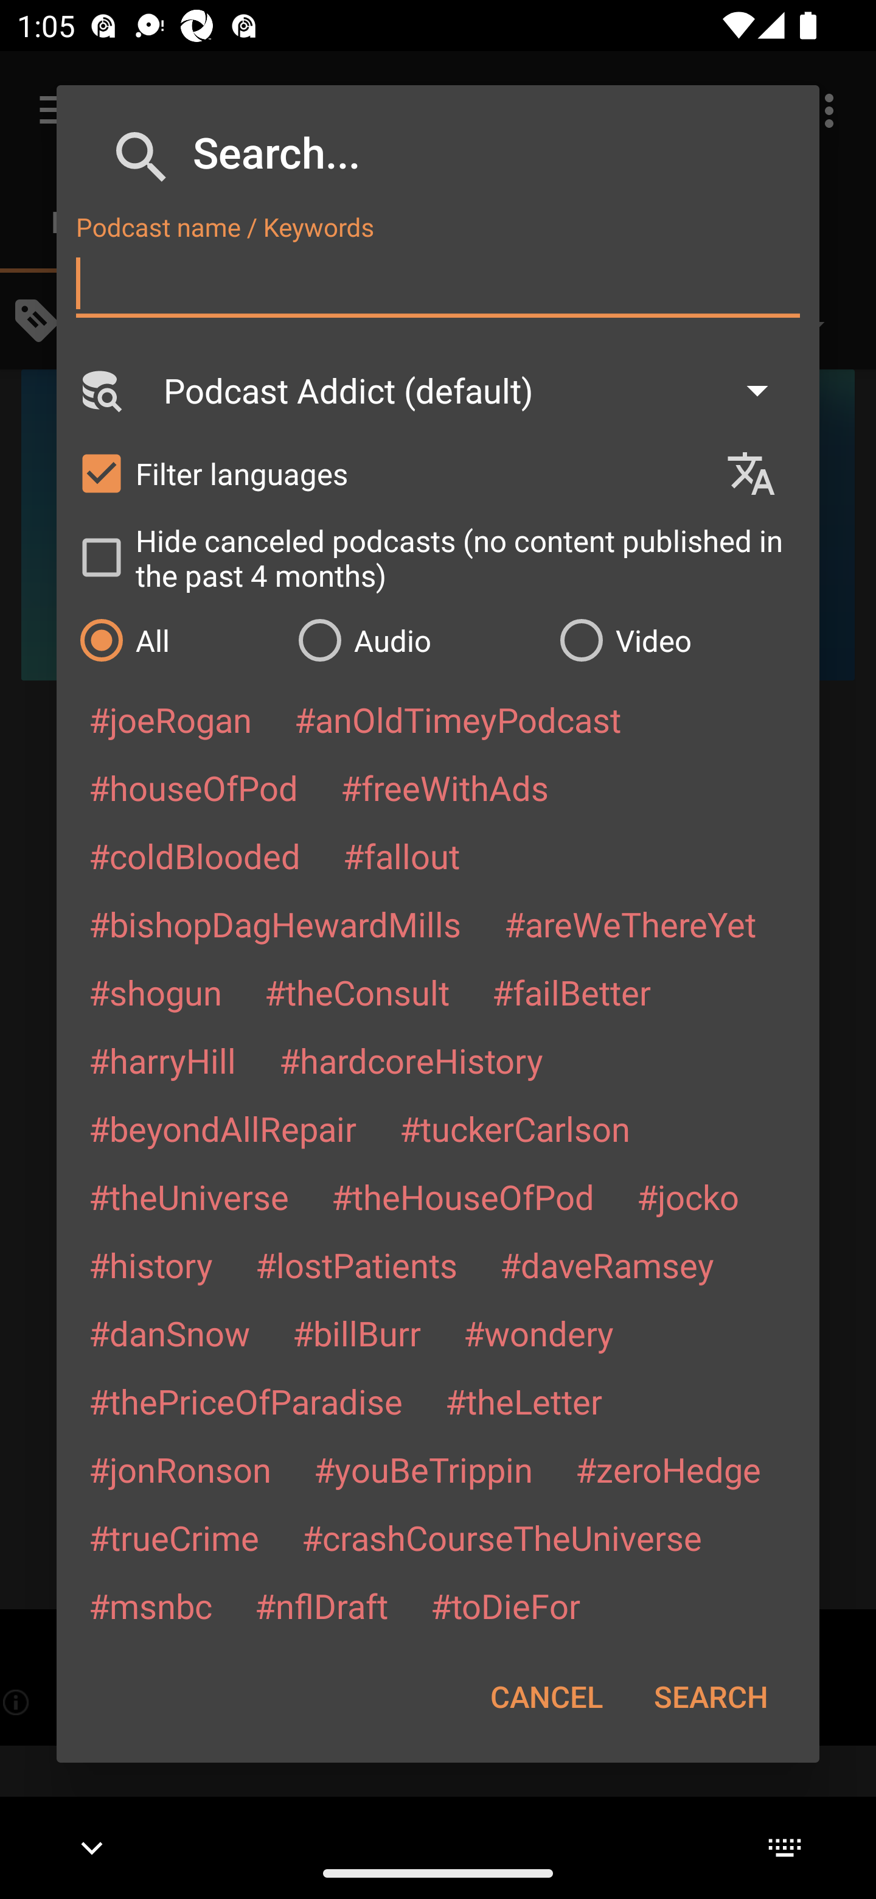  What do you see at coordinates (150, 1265) in the screenshot?
I see `#history` at bounding box center [150, 1265].